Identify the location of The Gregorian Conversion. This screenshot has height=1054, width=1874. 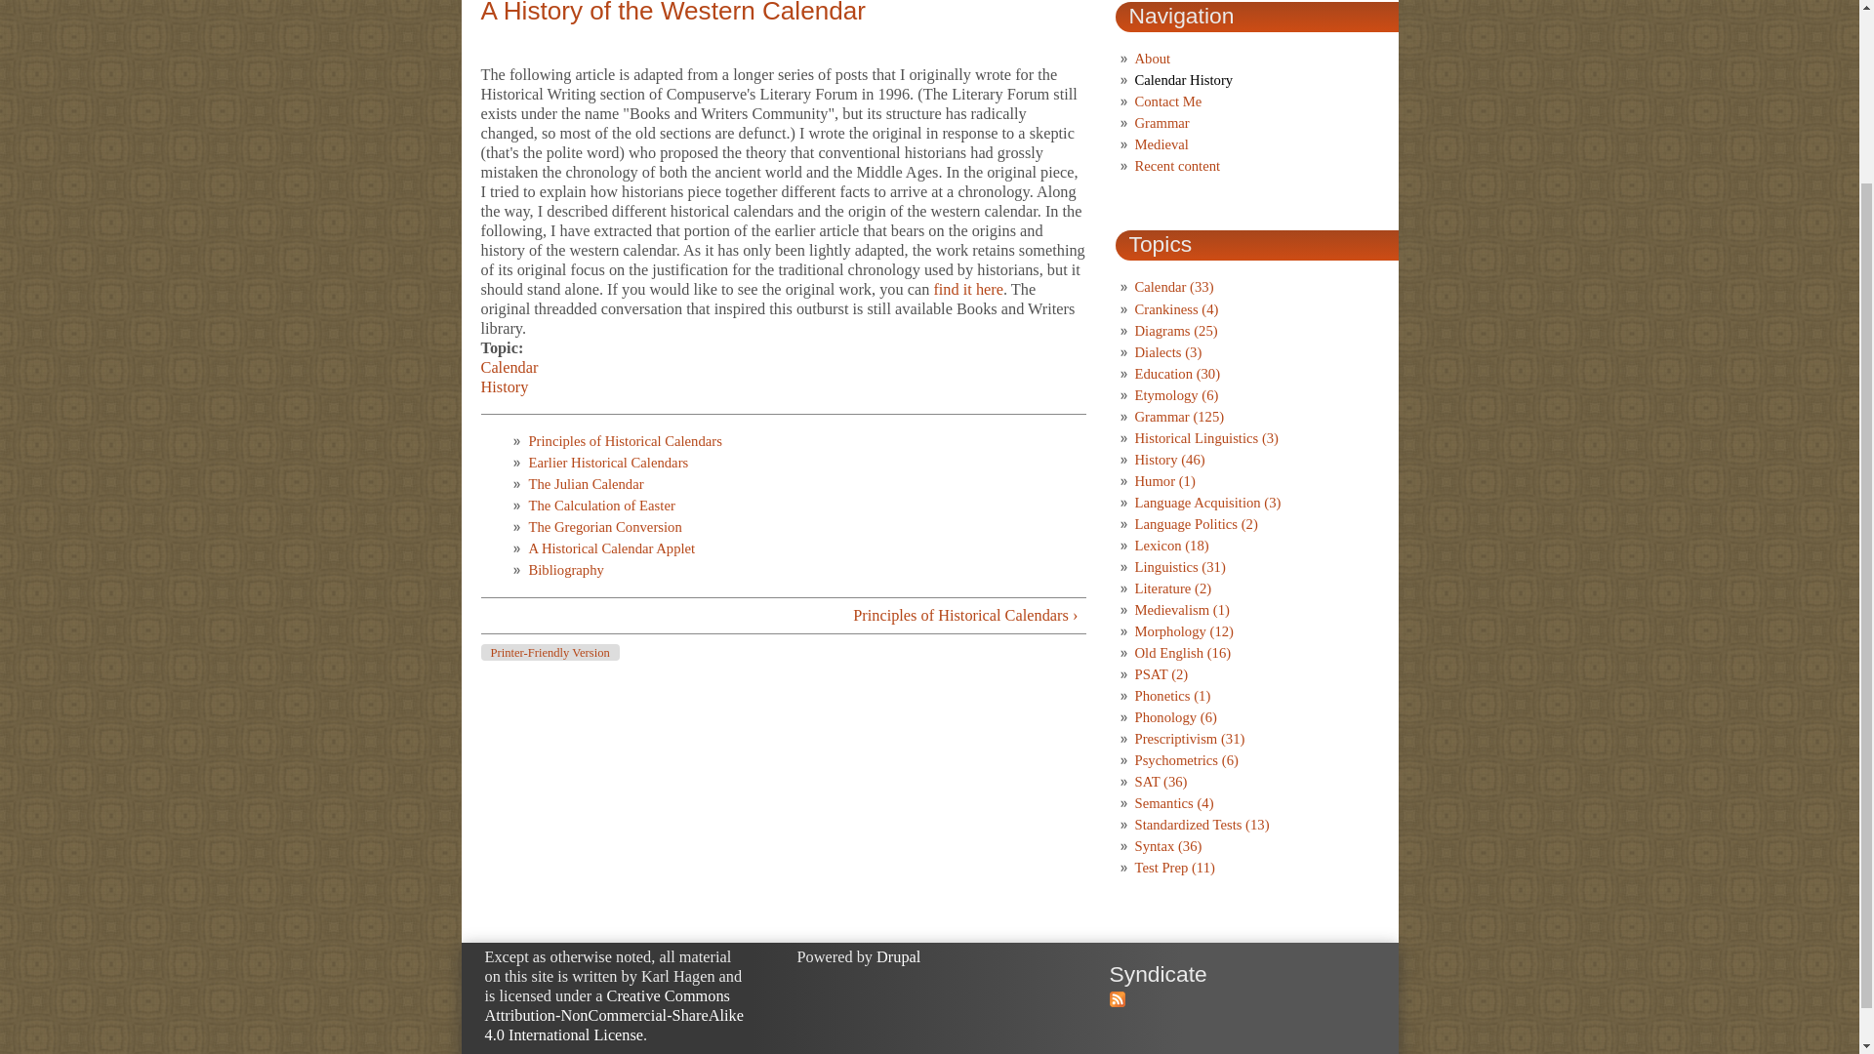
(605, 527).